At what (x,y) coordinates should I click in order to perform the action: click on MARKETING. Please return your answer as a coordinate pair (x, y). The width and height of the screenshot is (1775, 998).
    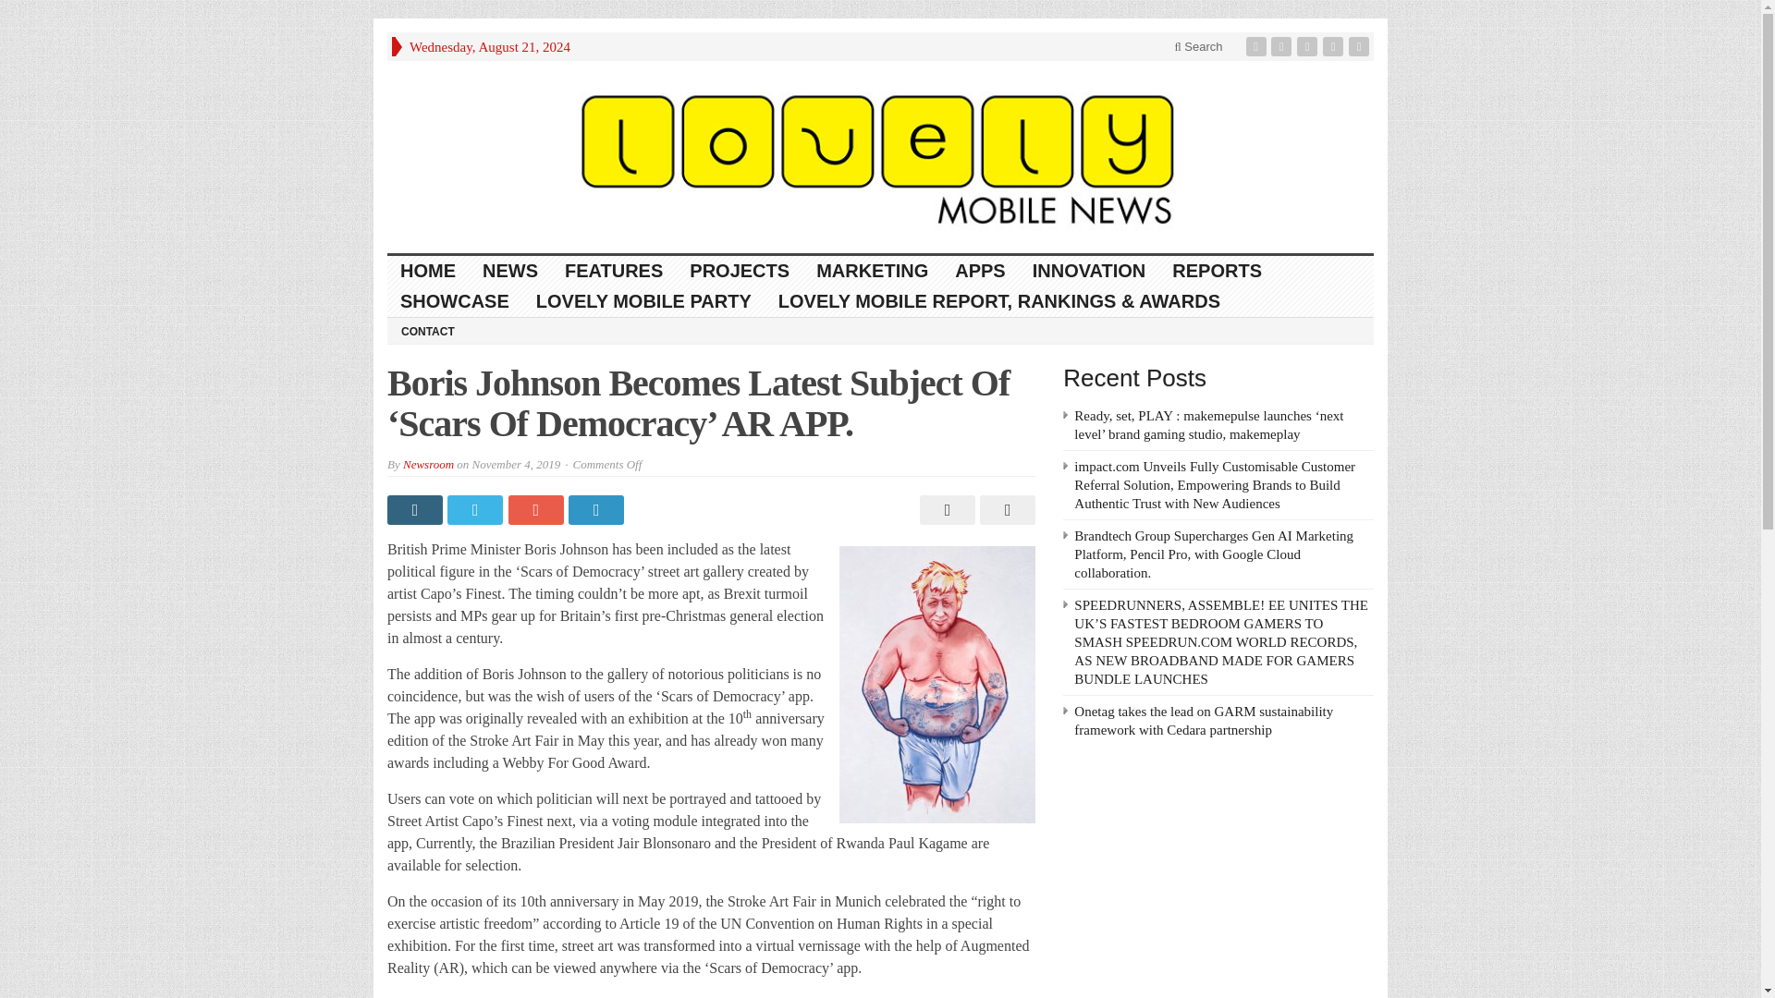
    Looking at the image, I should click on (873, 270).